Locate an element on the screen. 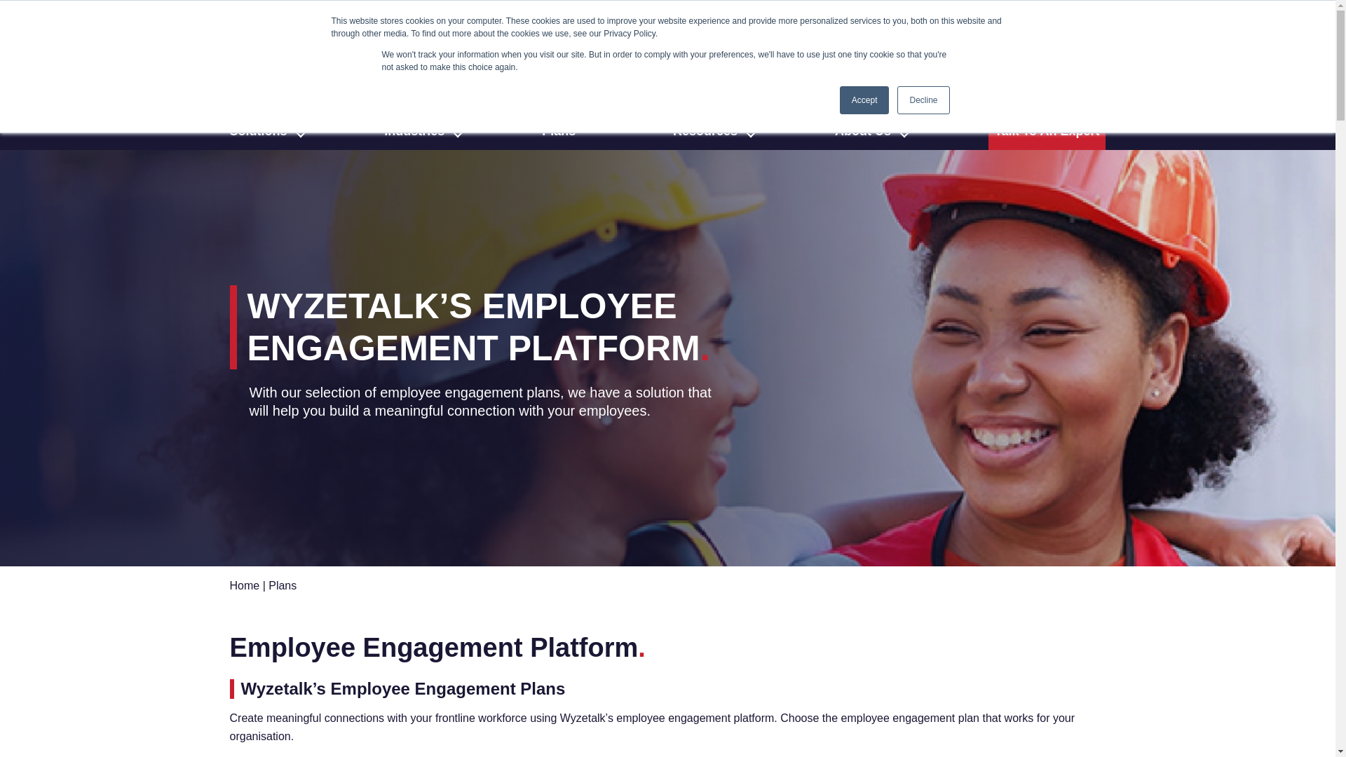 This screenshot has height=757, width=1346. Accept is located at coordinates (865, 100).